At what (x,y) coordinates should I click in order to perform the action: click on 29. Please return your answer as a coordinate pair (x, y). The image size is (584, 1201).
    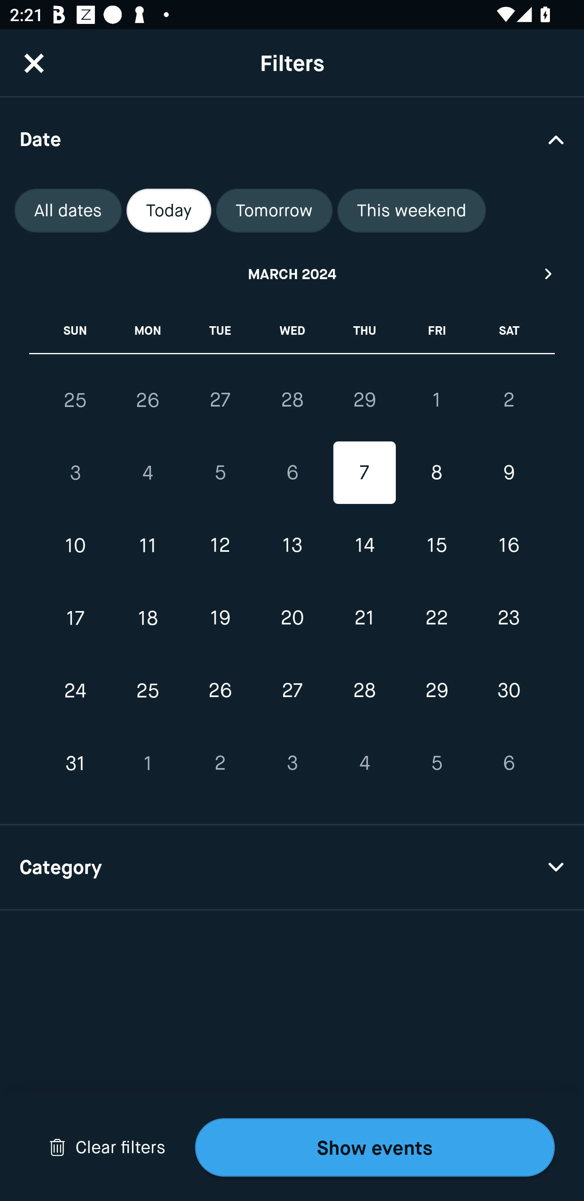
    Looking at the image, I should click on (436, 691).